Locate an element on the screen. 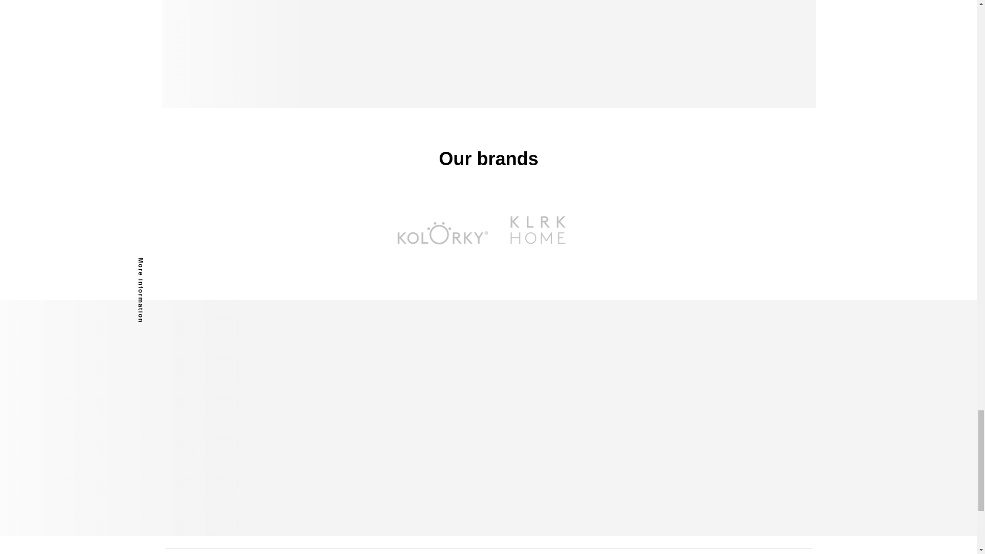 The image size is (985, 554). KLRK HOME is located at coordinates (538, 234).